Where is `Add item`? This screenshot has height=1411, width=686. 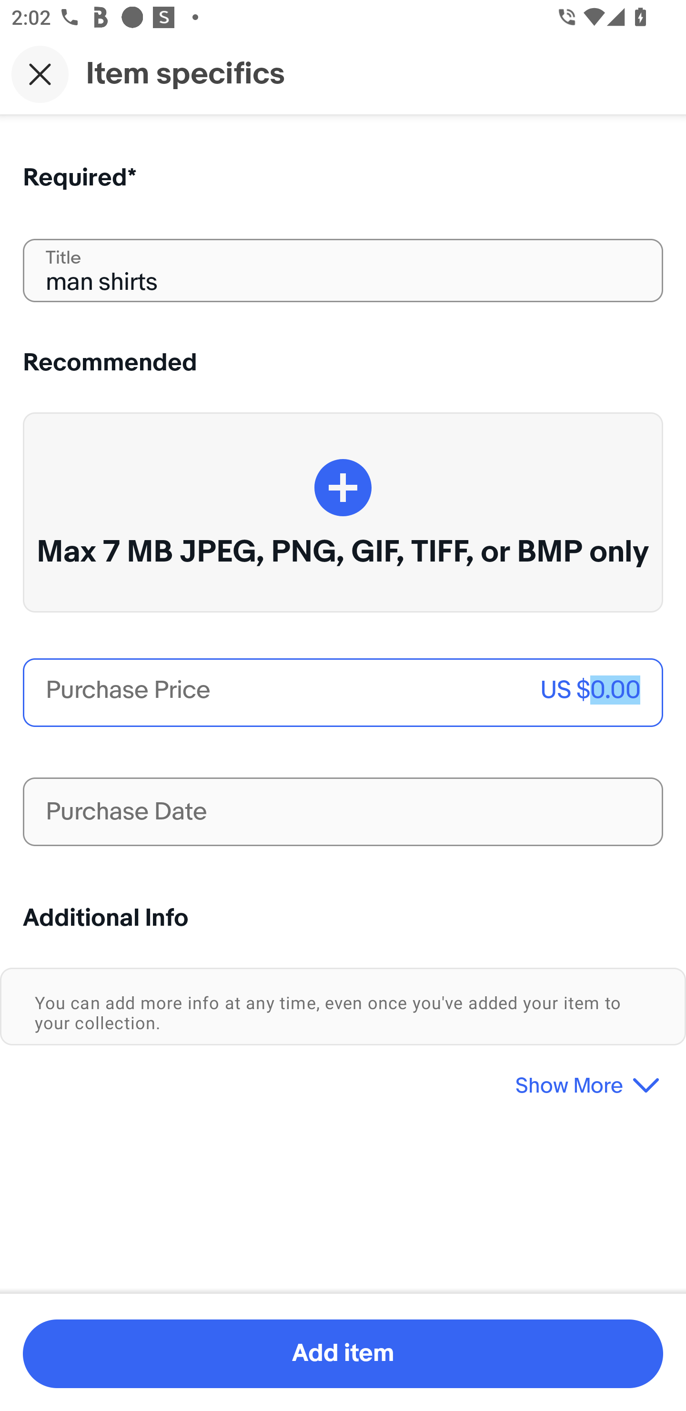
Add item is located at coordinates (343, 1354).